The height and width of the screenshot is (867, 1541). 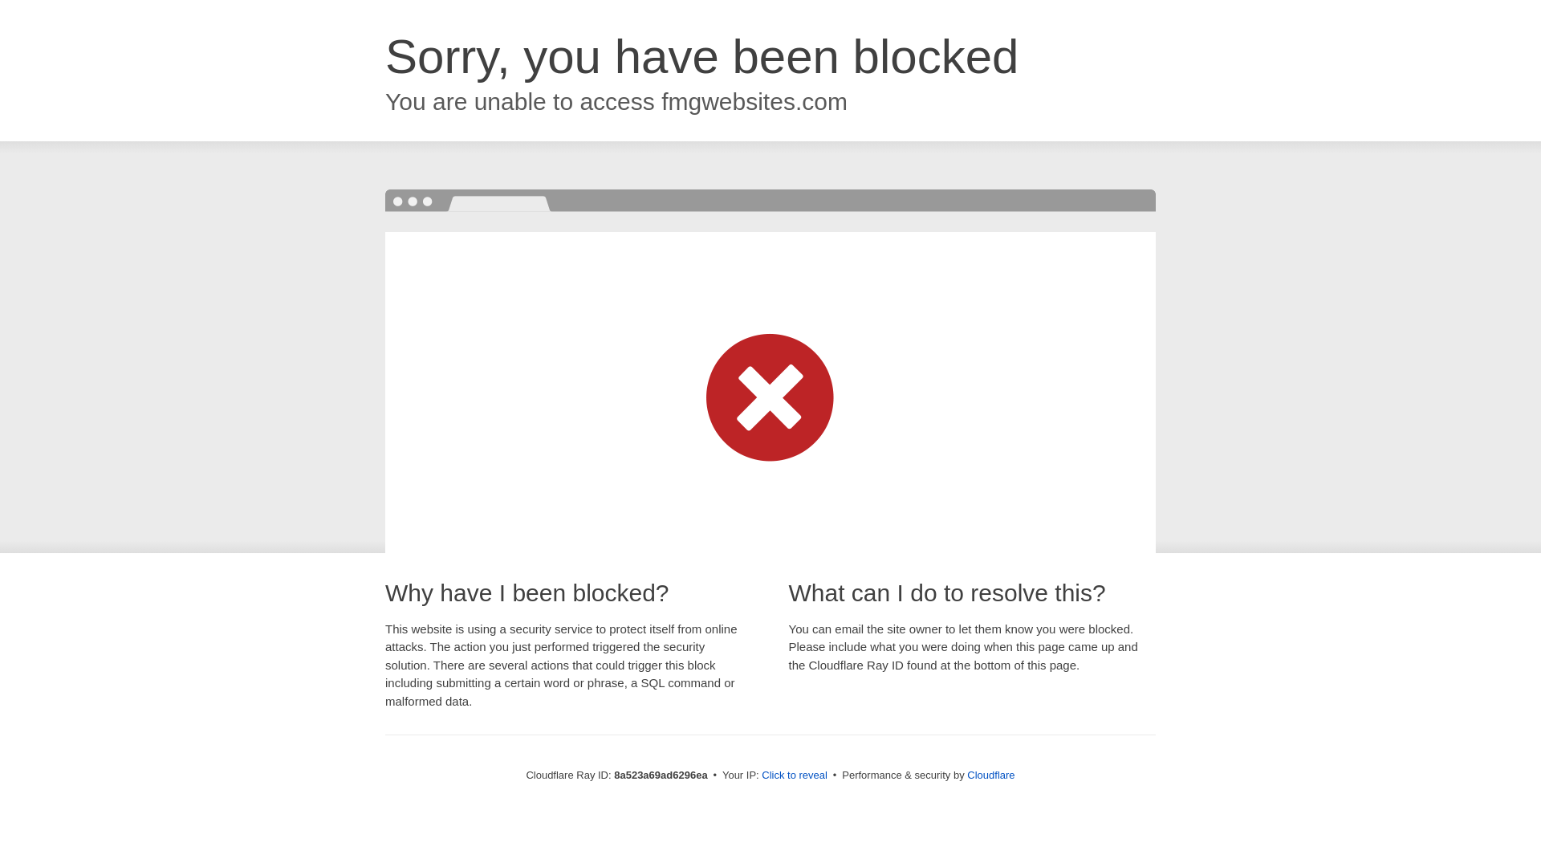 What do you see at coordinates (795, 775) in the screenshot?
I see `Click to reveal` at bounding box center [795, 775].